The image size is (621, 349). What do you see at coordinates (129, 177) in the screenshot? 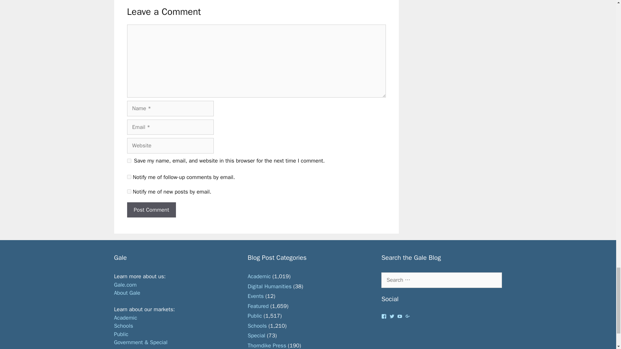
I see `subscribe` at bounding box center [129, 177].